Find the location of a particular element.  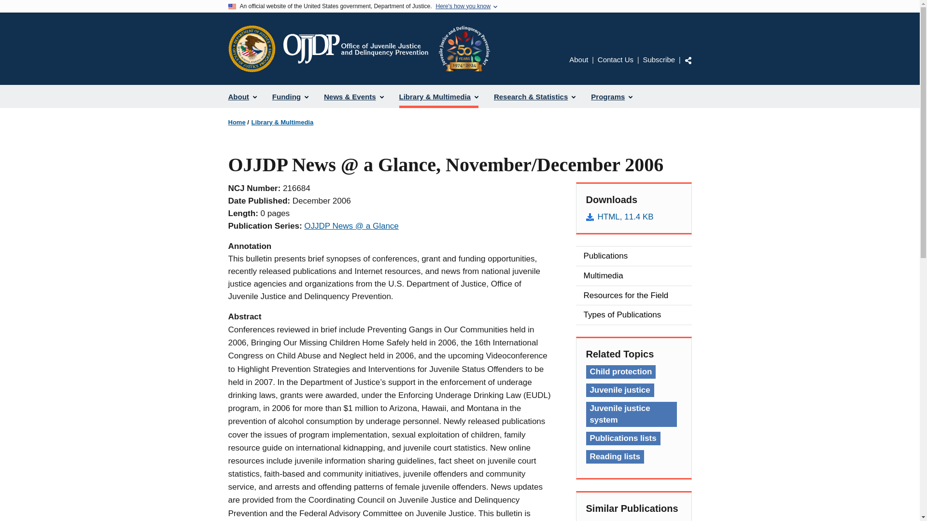

Multimedia is located at coordinates (633, 275).